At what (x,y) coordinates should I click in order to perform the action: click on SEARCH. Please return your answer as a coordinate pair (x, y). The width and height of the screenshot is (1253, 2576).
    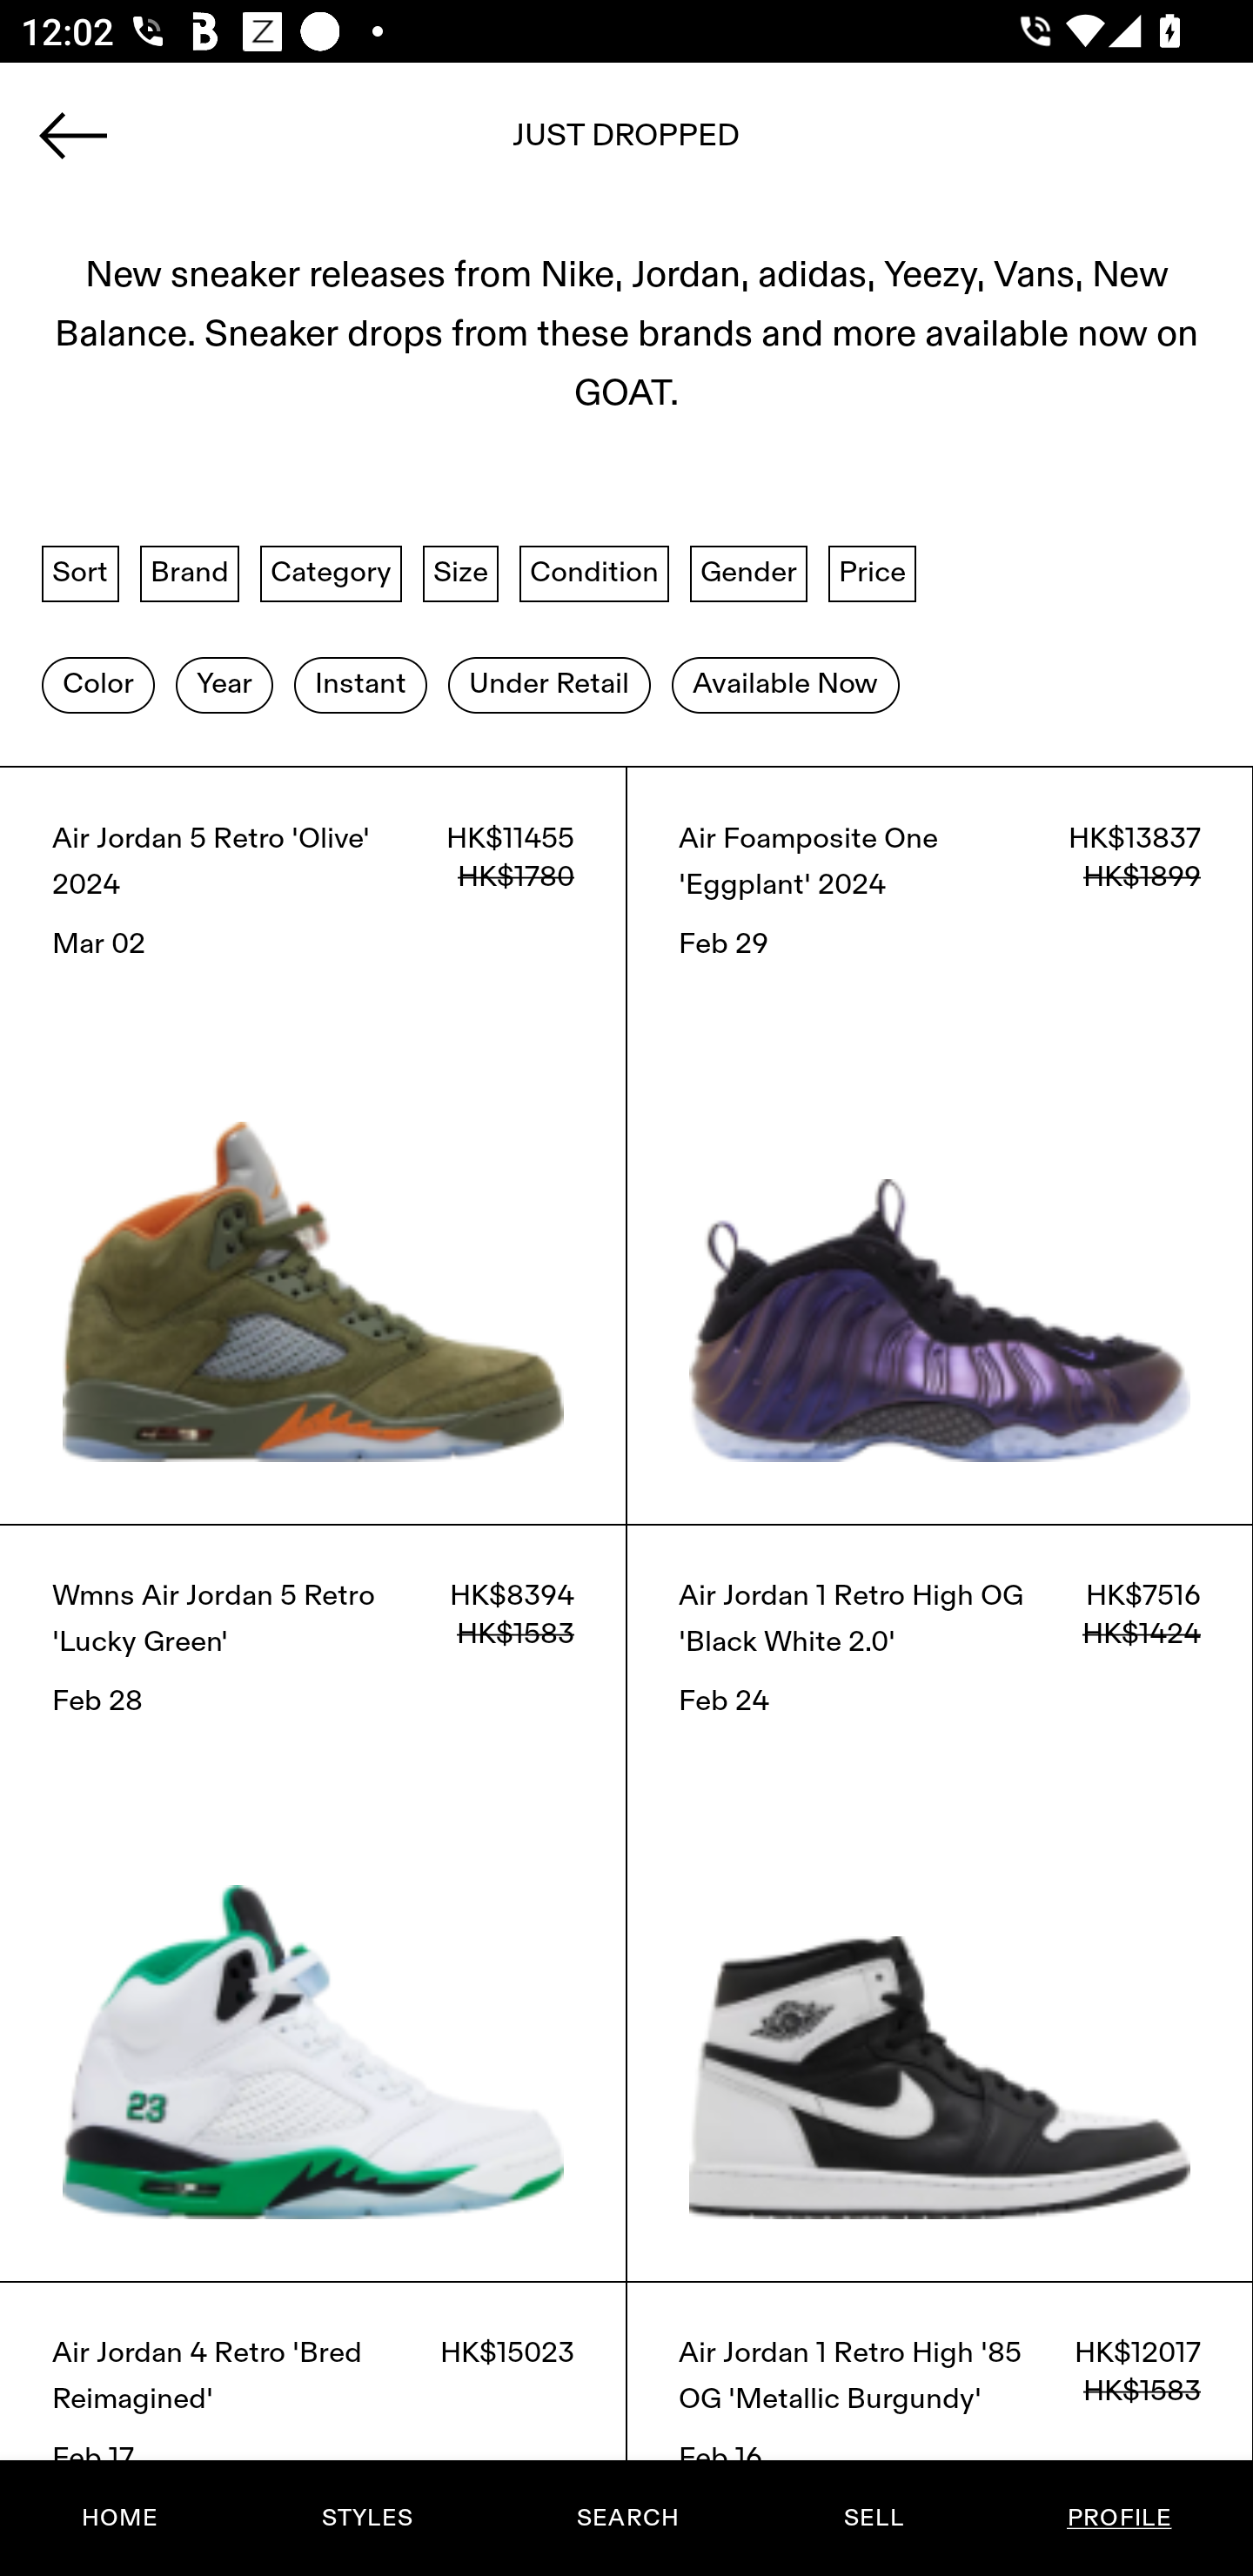
    Looking at the image, I should click on (627, 2518).